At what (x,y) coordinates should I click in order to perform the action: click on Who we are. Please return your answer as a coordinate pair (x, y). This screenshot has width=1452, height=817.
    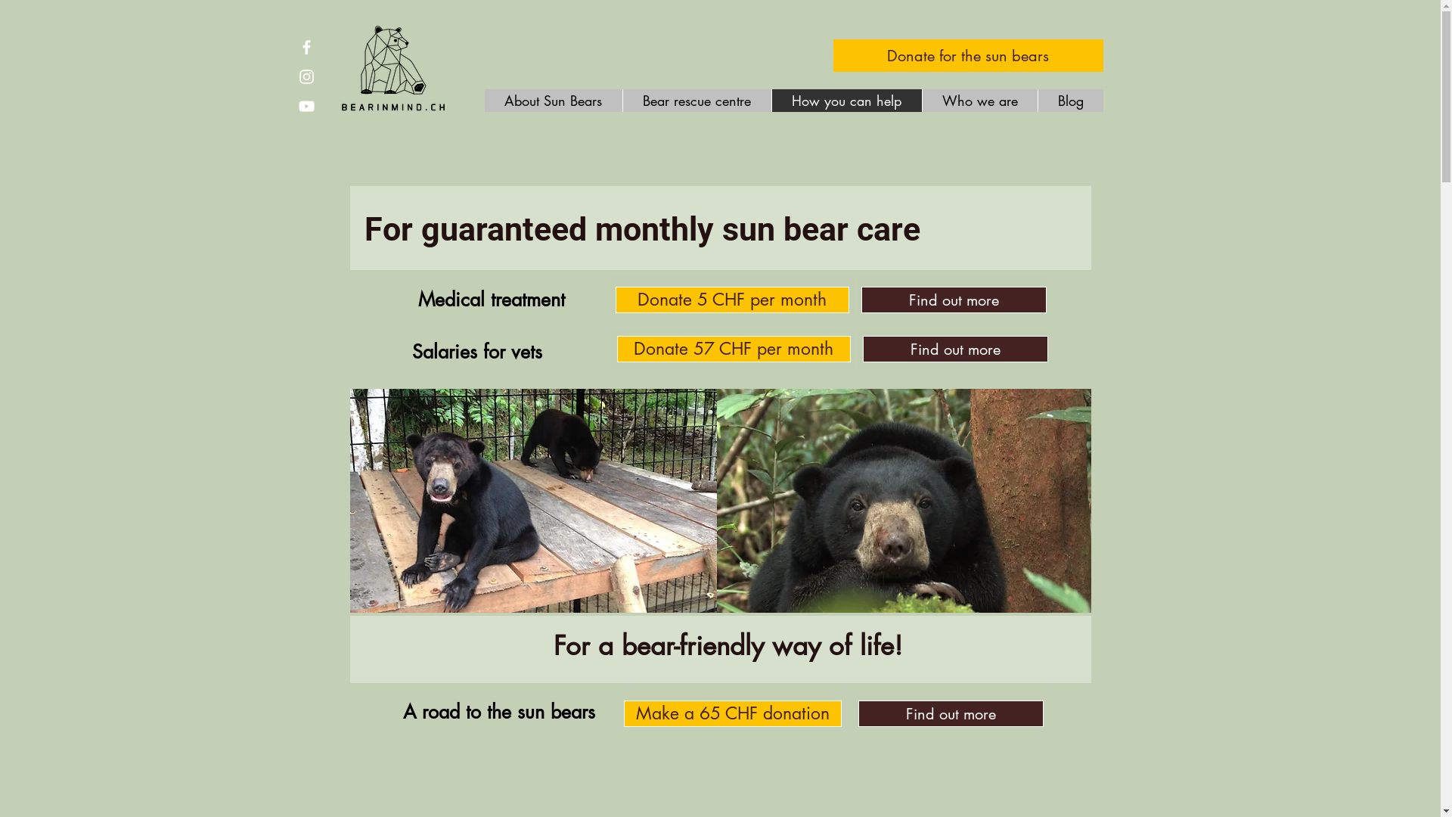
    Looking at the image, I should click on (979, 101).